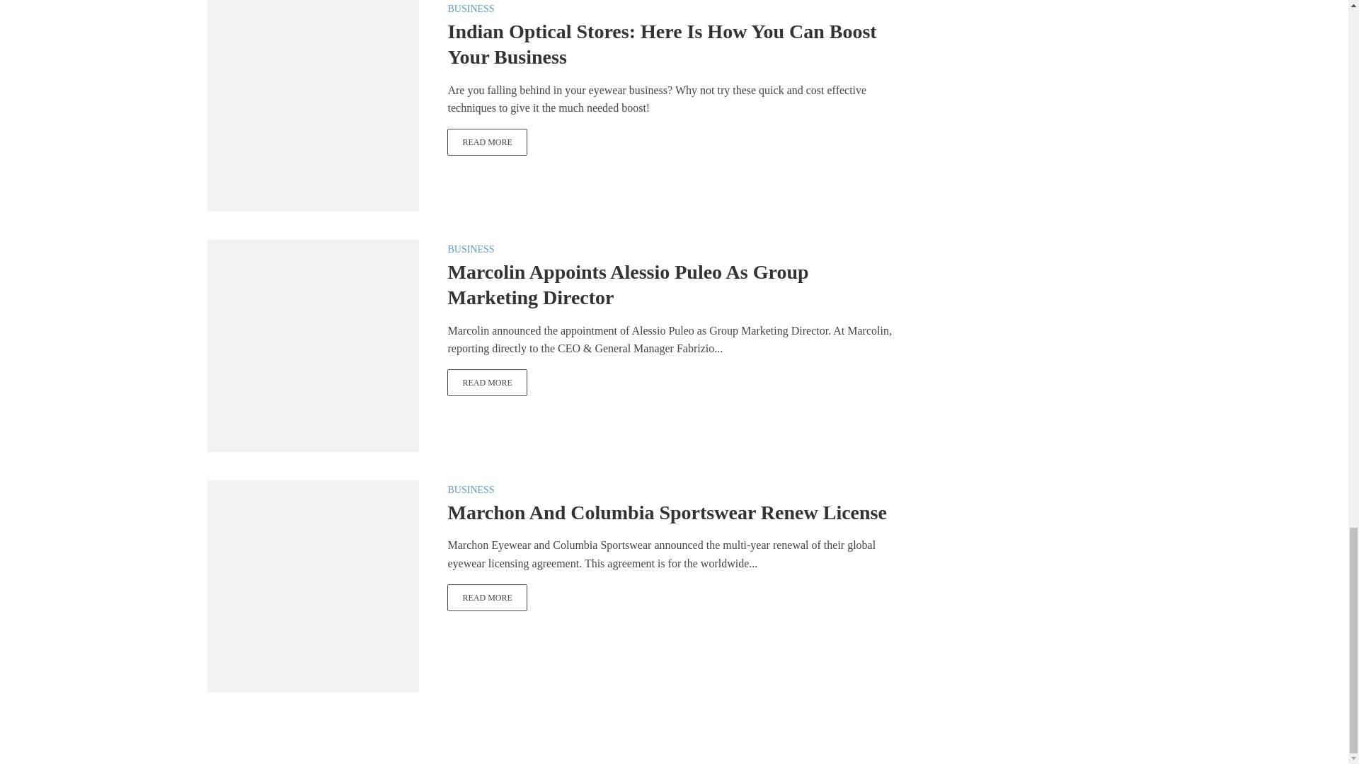 This screenshot has height=764, width=1359. Describe the element at coordinates (312, 345) in the screenshot. I see `Marcolin Appoints Alessio Puleo As Group Marketing Director` at that location.